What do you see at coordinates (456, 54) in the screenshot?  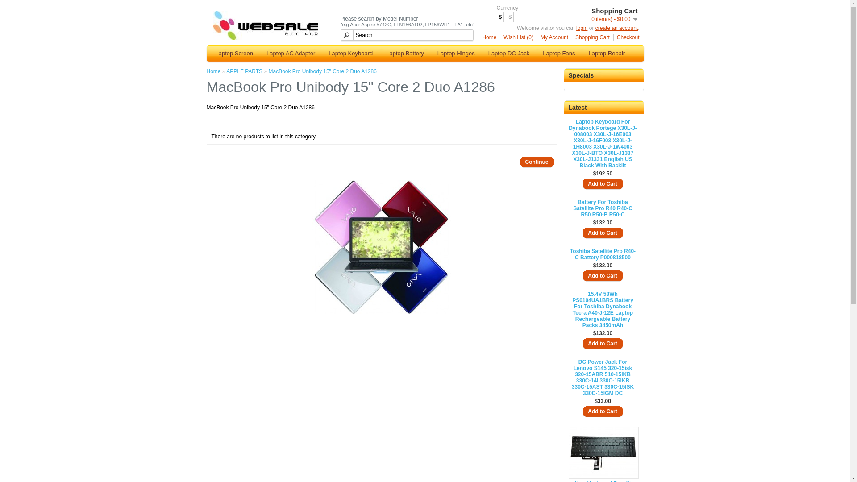 I see `Laptop Hinges` at bounding box center [456, 54].